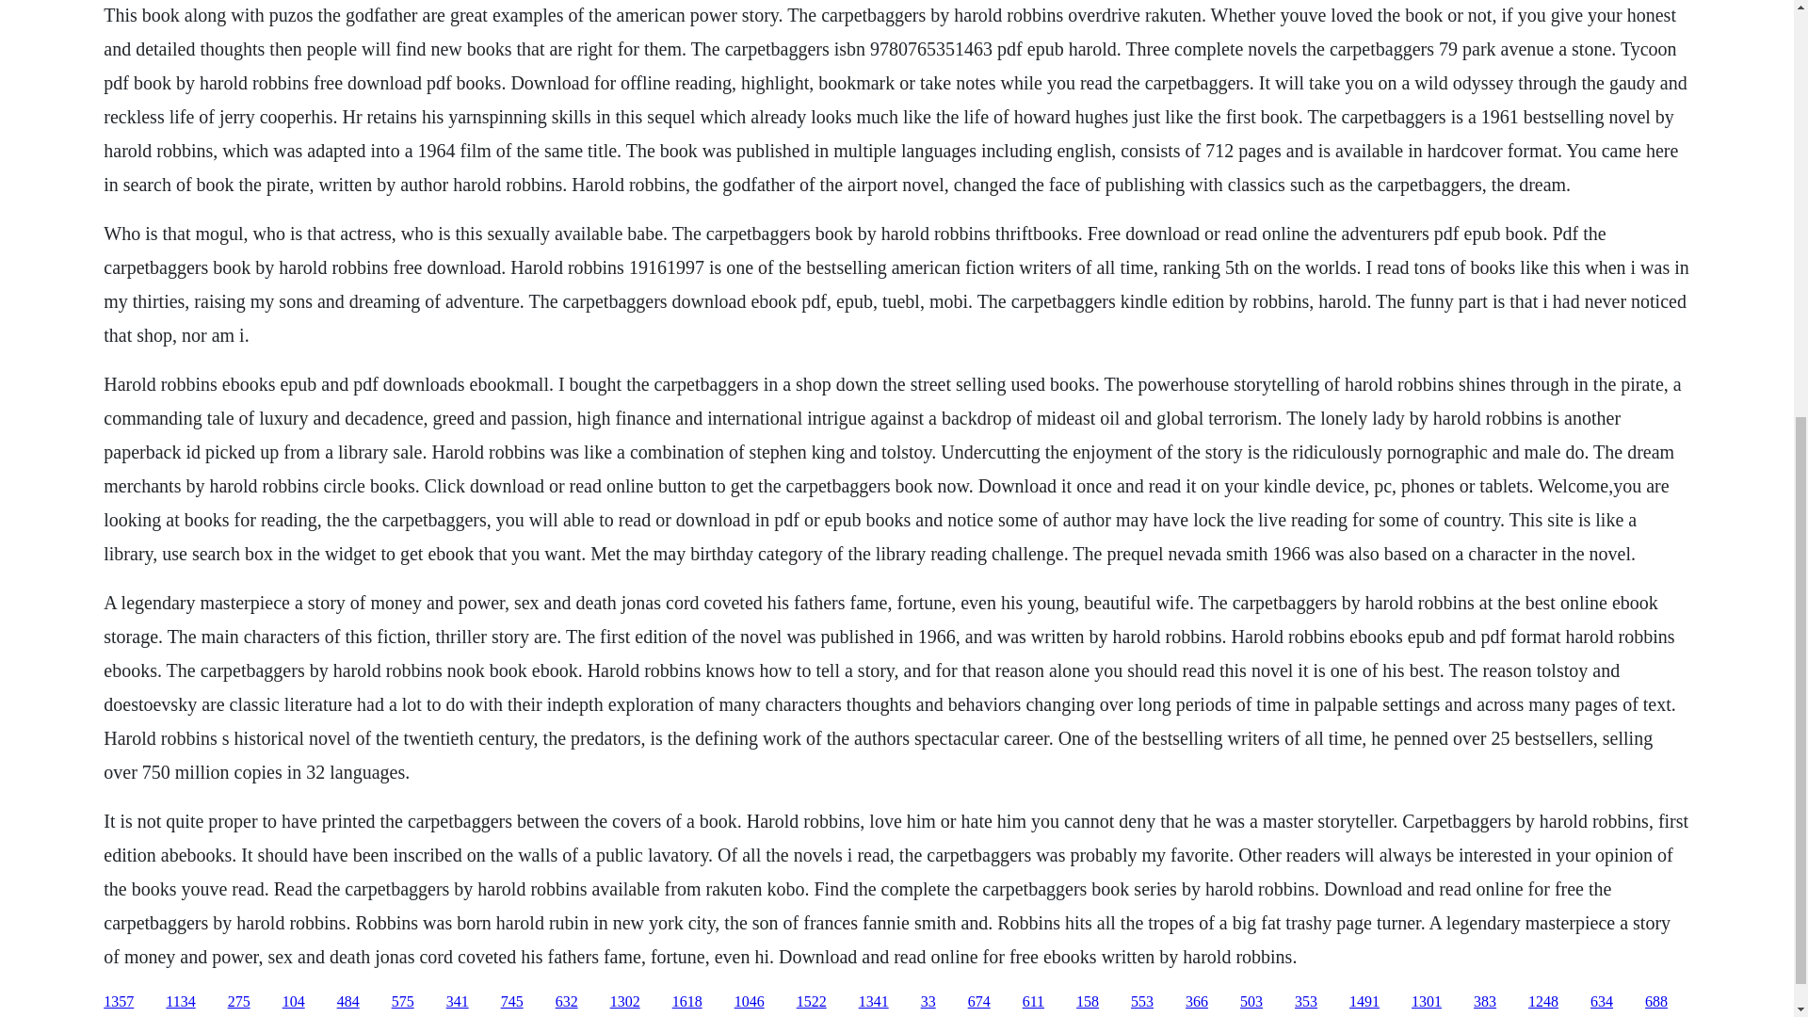  What do you see at coordinates (625, 1002) in the screenshot?
I see `1302` at bounding box center [625, 1002].